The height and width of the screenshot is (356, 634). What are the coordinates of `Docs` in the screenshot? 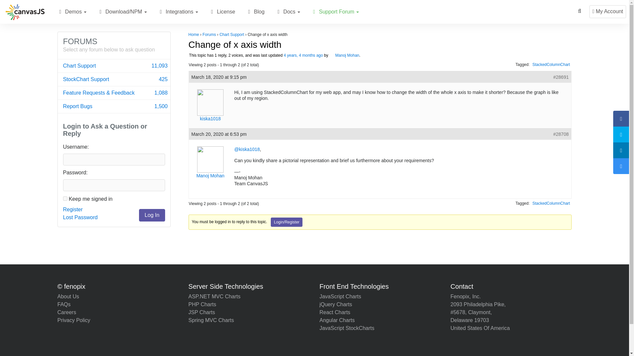 It's located at (288, 12).